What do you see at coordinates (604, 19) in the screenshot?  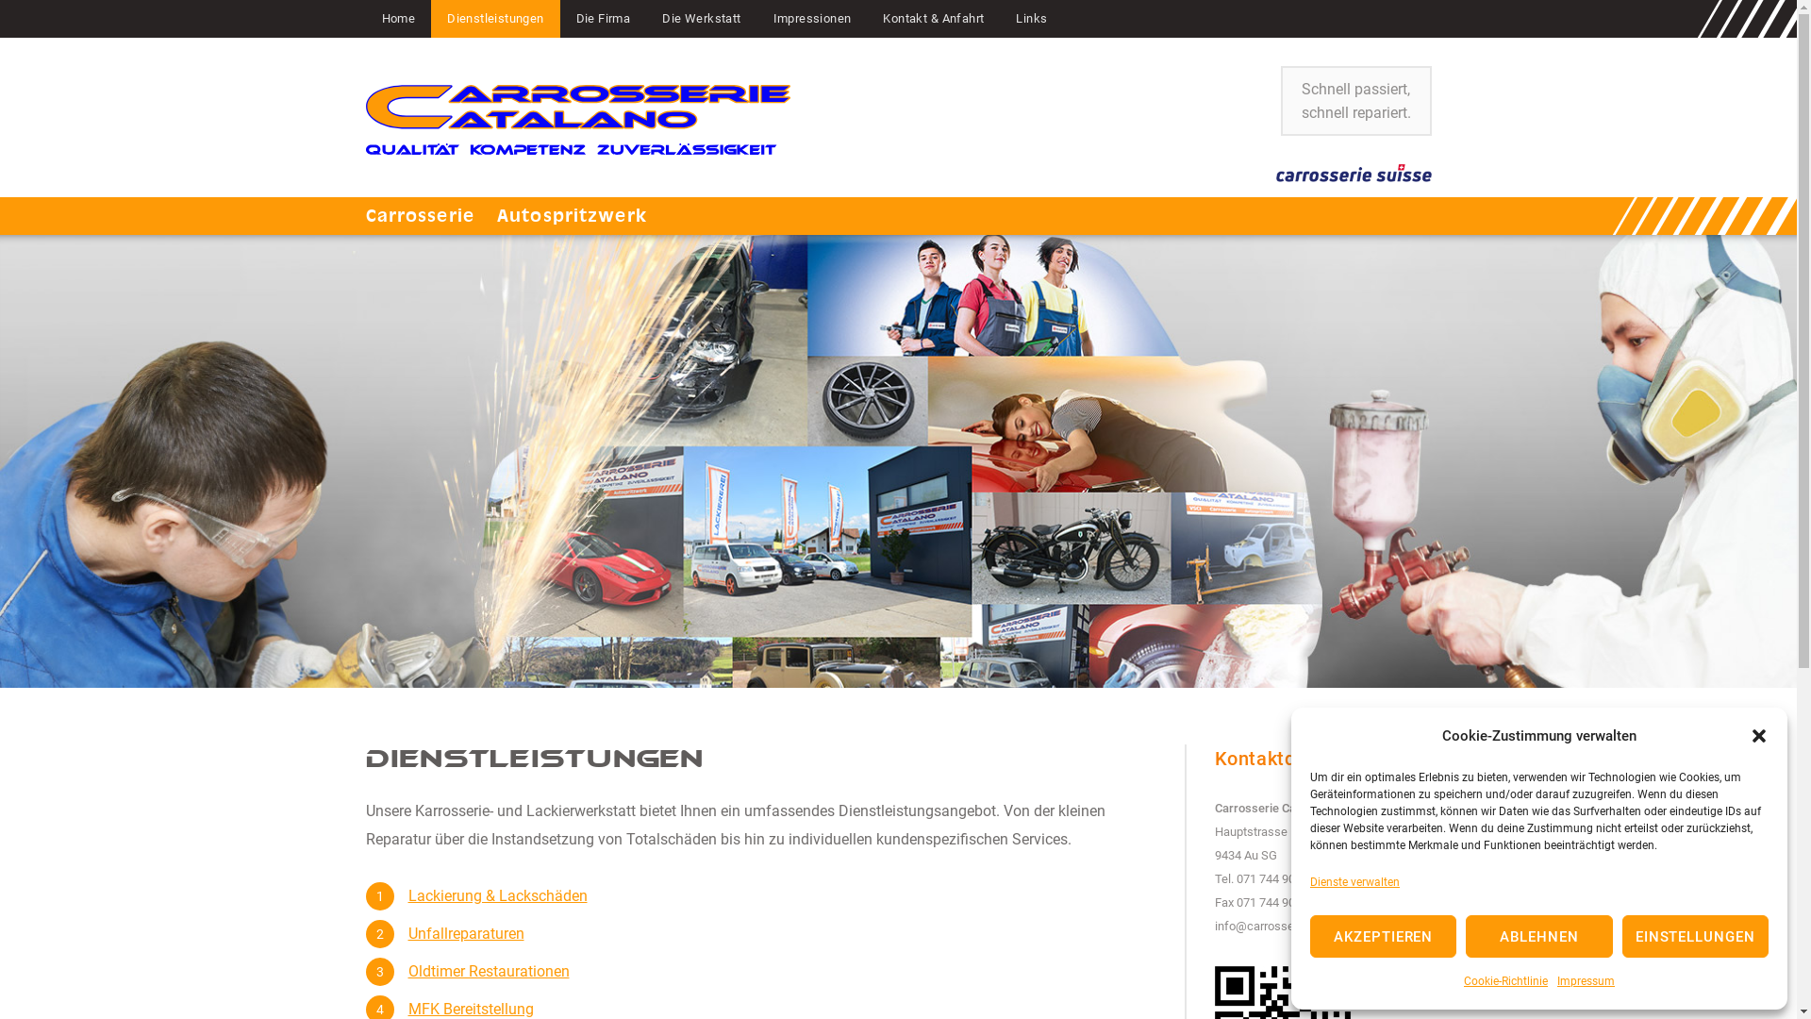 I see `Die Firma` at bounding box center [604, 19].